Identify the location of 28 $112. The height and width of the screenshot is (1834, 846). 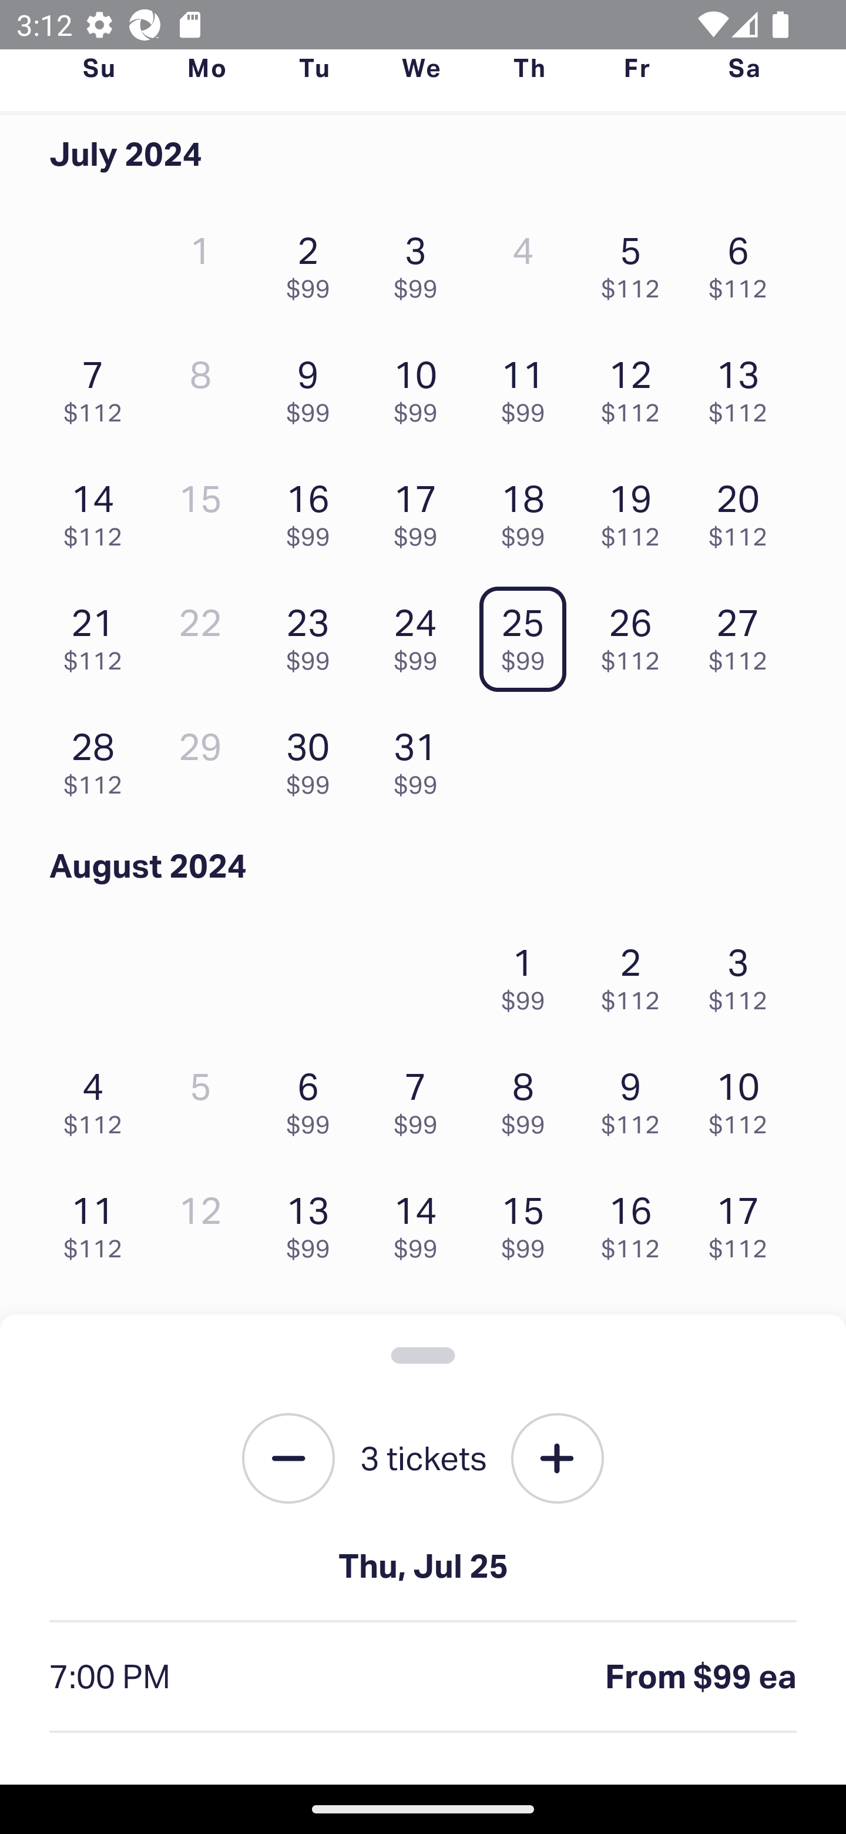
(99, 758).